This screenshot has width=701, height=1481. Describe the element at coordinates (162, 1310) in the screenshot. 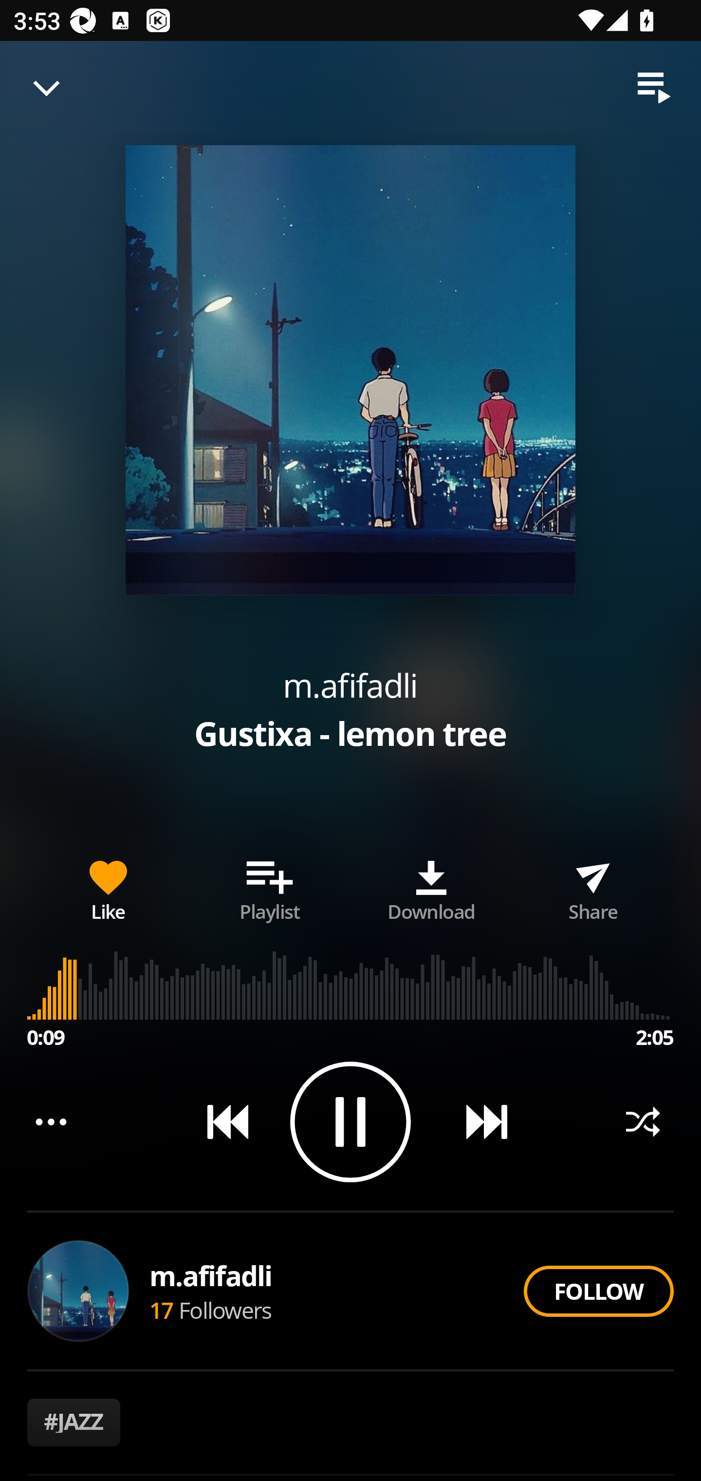

I see `17` at that location.